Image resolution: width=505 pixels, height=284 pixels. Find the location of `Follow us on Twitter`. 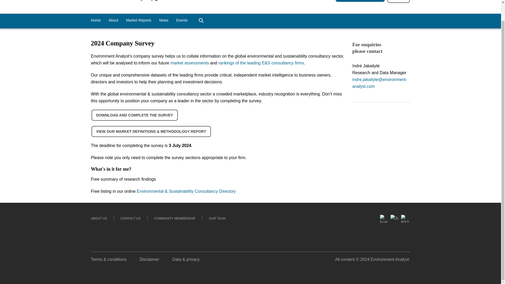

Follow us on Twitter is located at coordinates (384, 243).